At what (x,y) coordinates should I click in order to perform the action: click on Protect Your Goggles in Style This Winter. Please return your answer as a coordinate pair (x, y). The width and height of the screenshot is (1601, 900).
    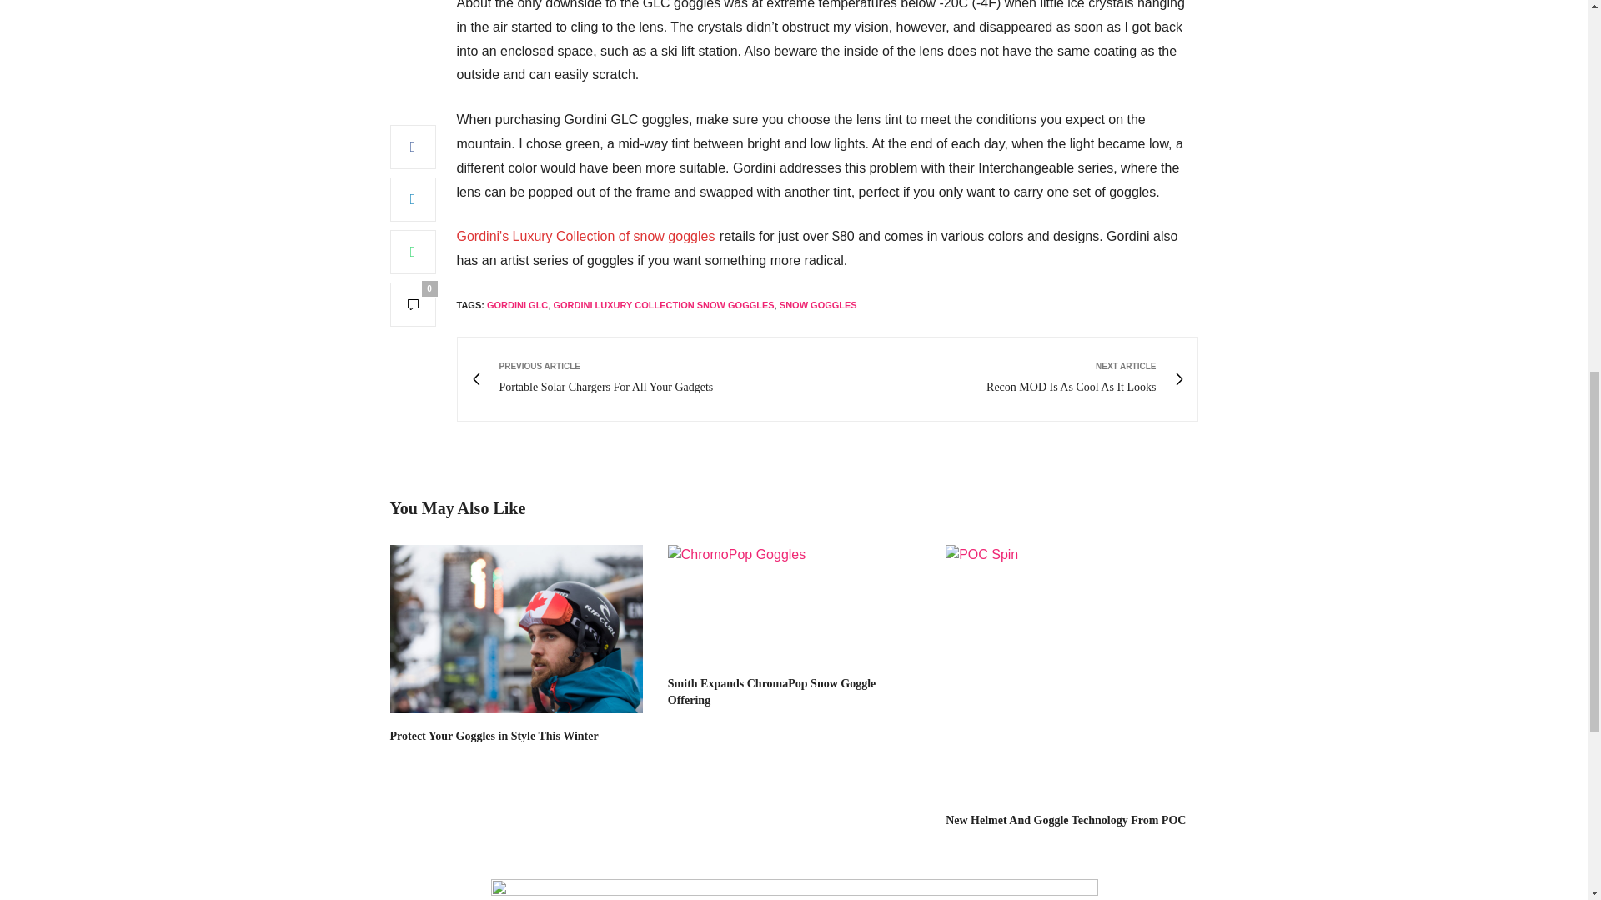
    Looking at the image, I should click on (517, 629).